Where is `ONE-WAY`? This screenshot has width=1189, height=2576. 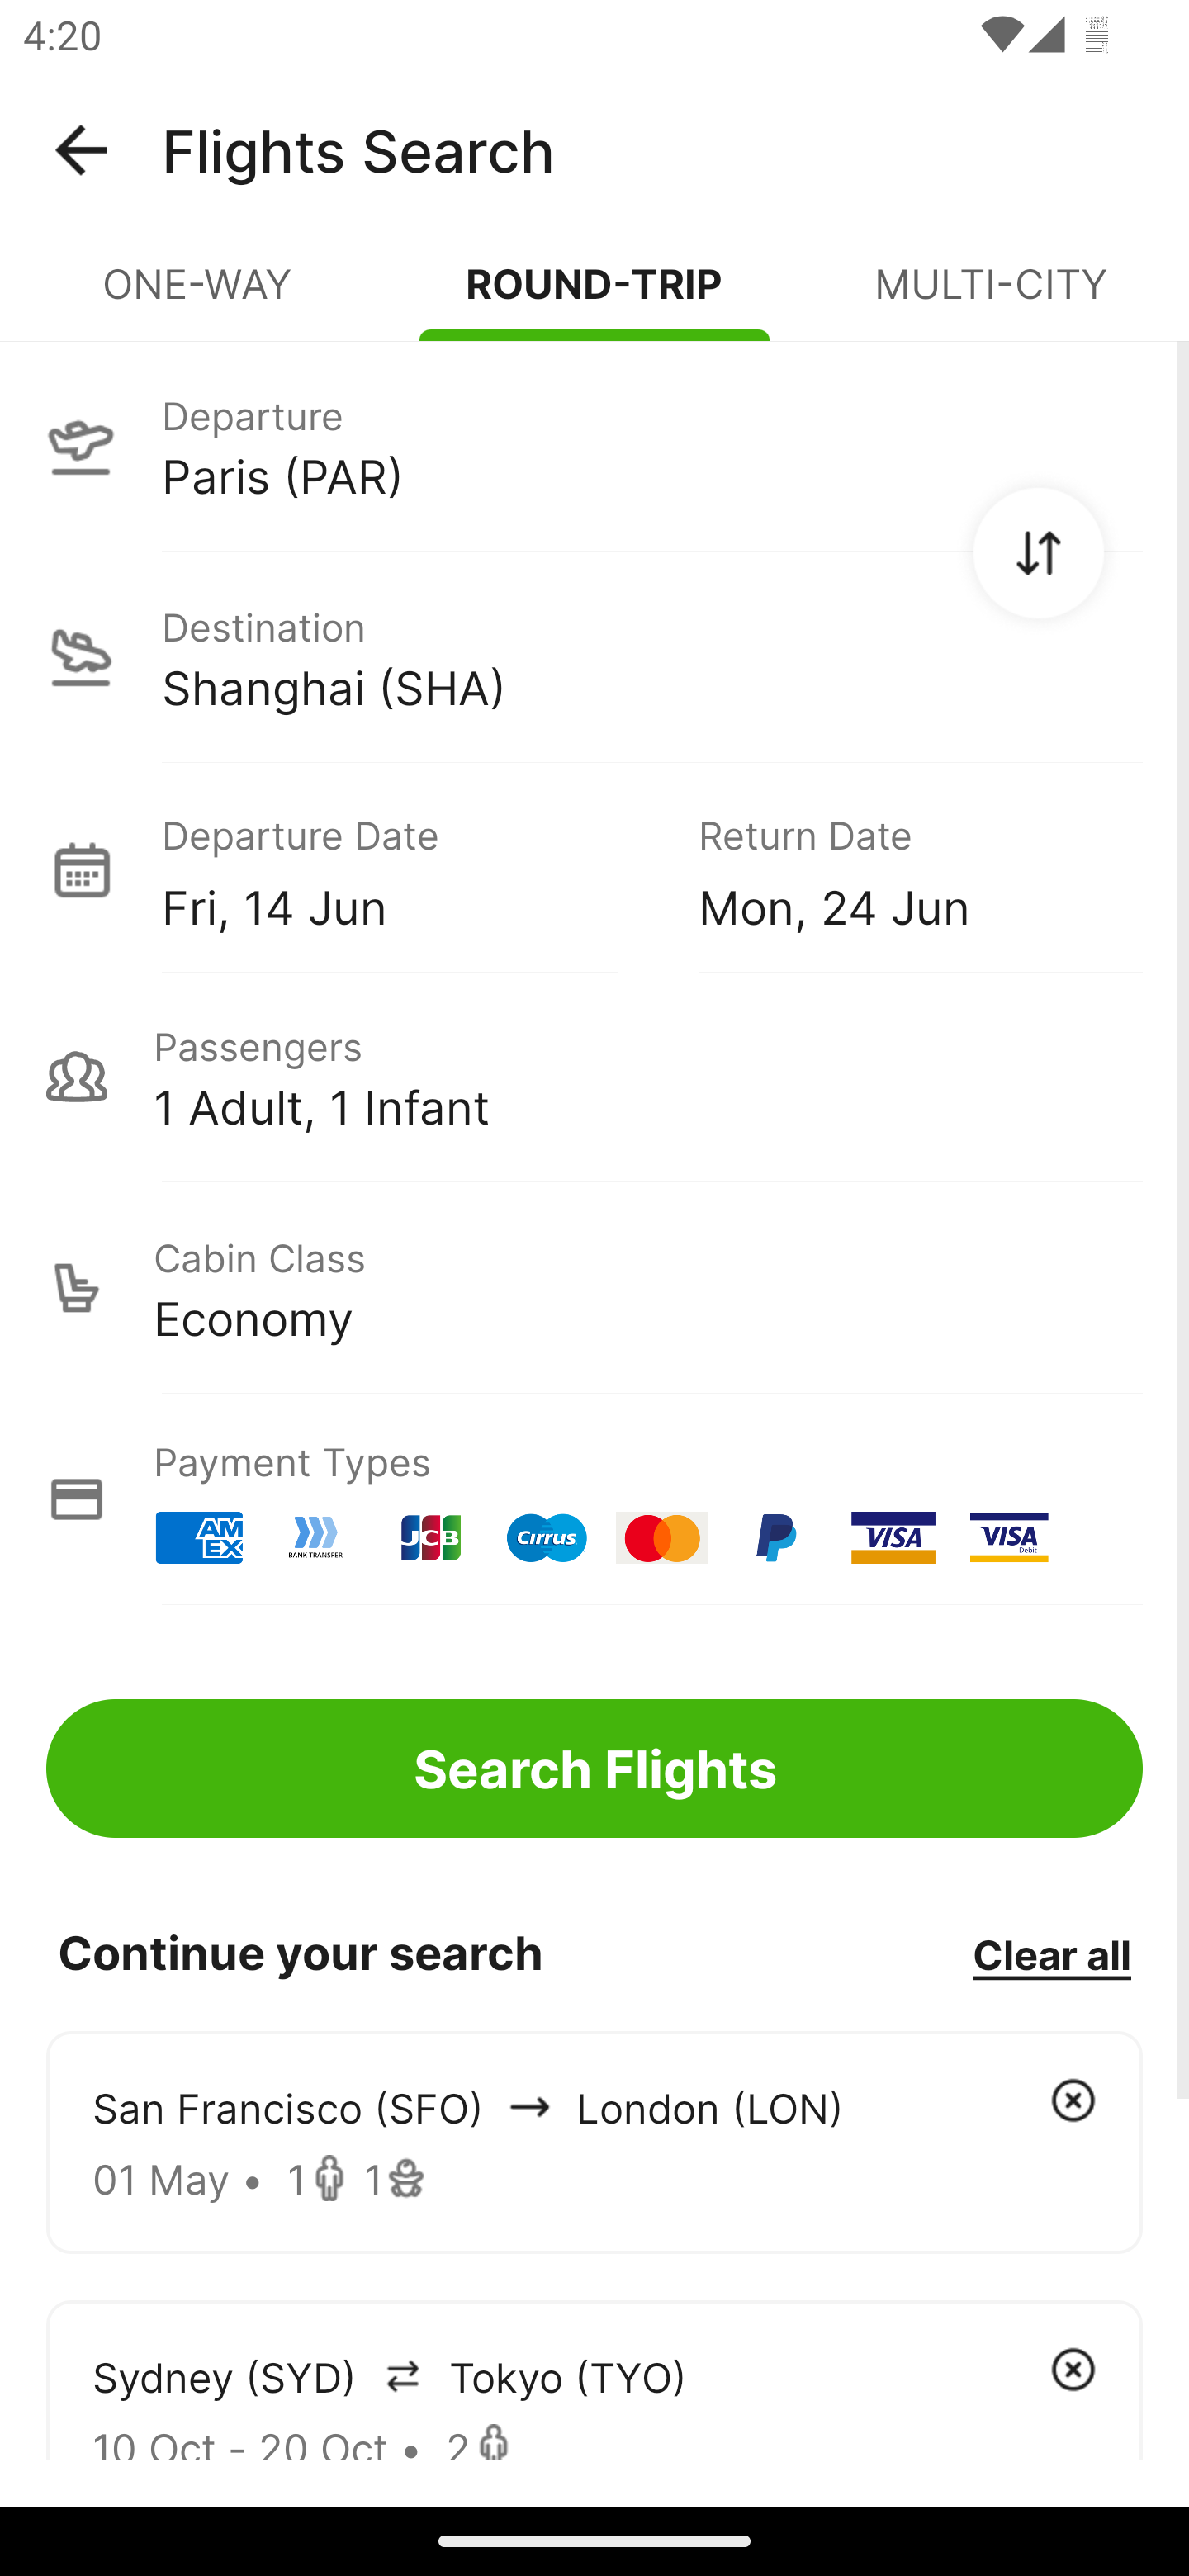 ONE-WAY is located at coordinates (198, 297).